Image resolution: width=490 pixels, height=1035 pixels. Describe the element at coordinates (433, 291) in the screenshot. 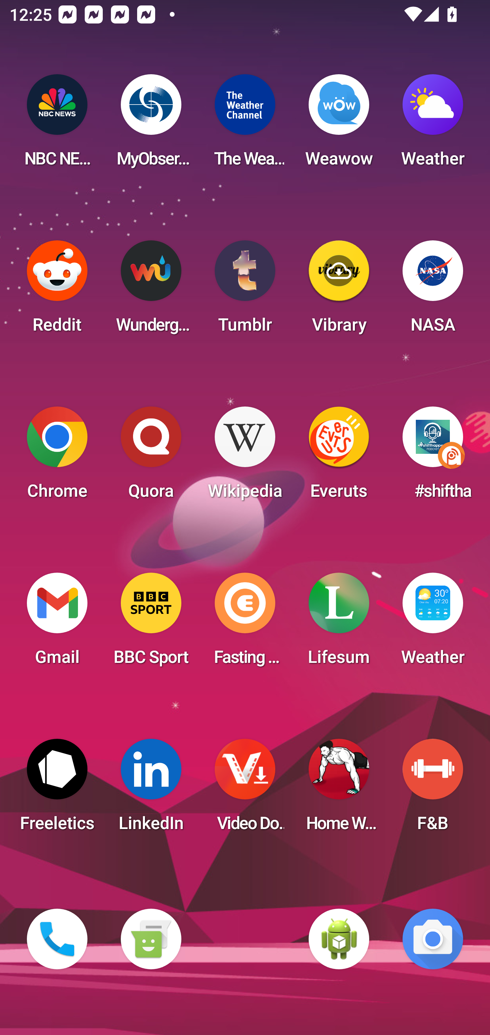

I see `NASA` at that location.